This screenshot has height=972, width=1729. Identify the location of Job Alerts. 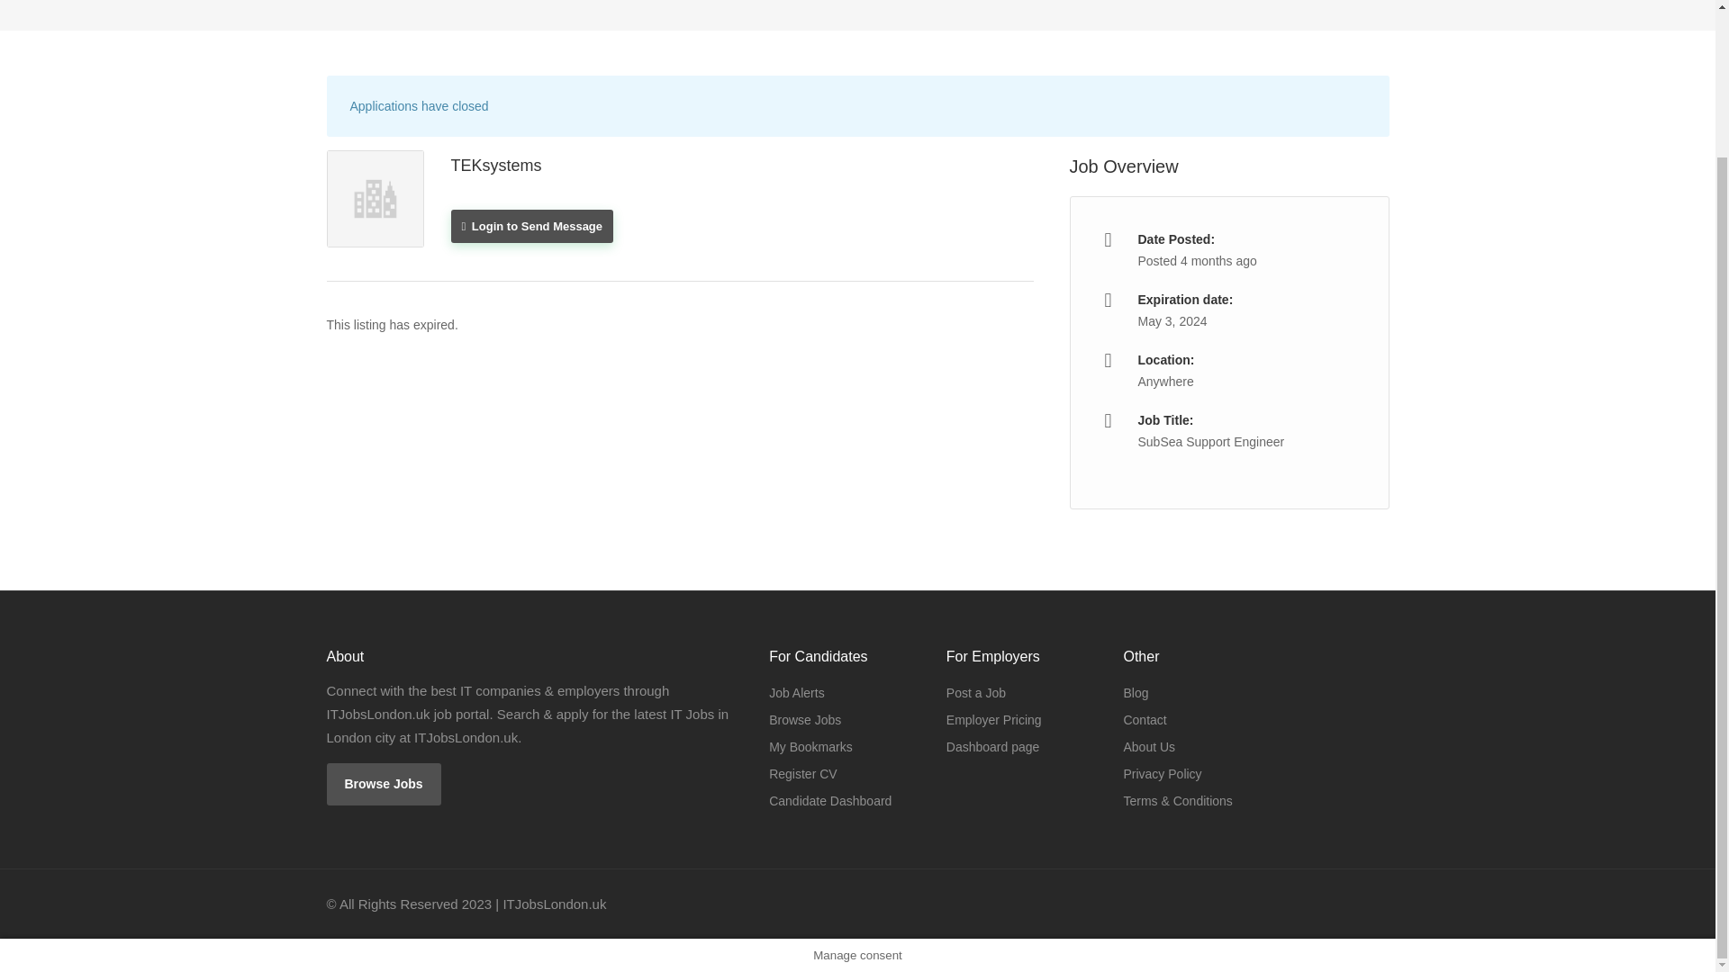
(796, 693).